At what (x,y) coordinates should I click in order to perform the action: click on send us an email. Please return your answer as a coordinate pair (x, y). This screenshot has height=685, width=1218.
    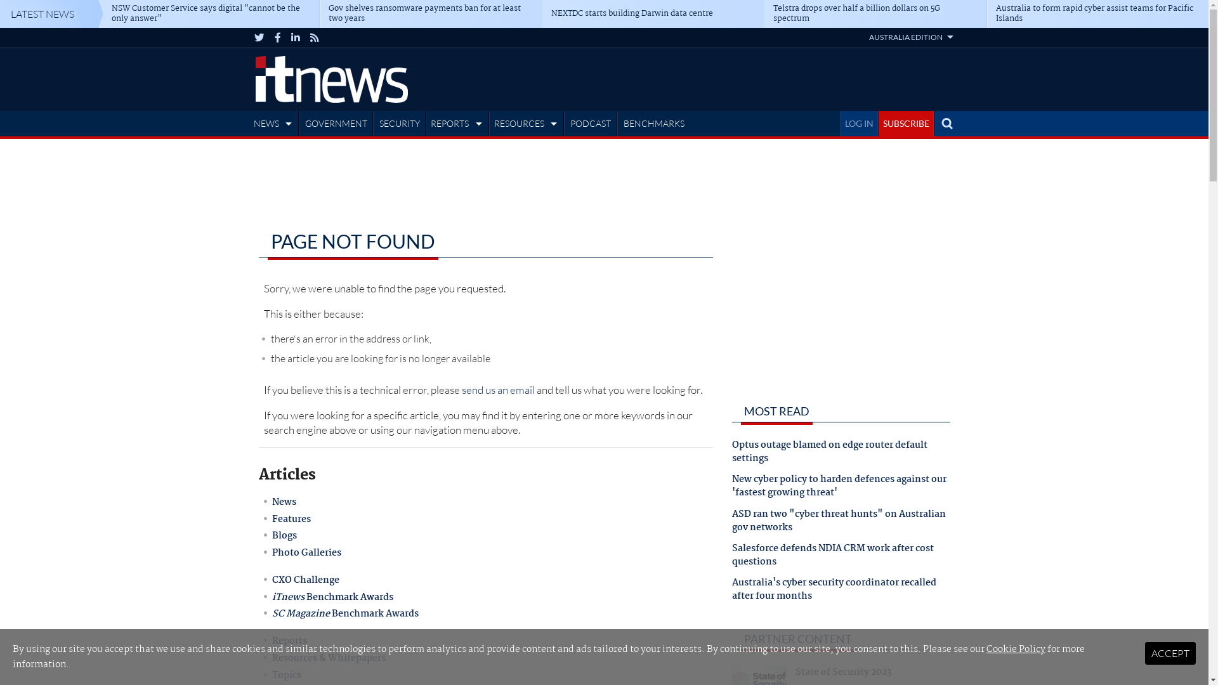
    Looking at the image, I should click on (499, 389).